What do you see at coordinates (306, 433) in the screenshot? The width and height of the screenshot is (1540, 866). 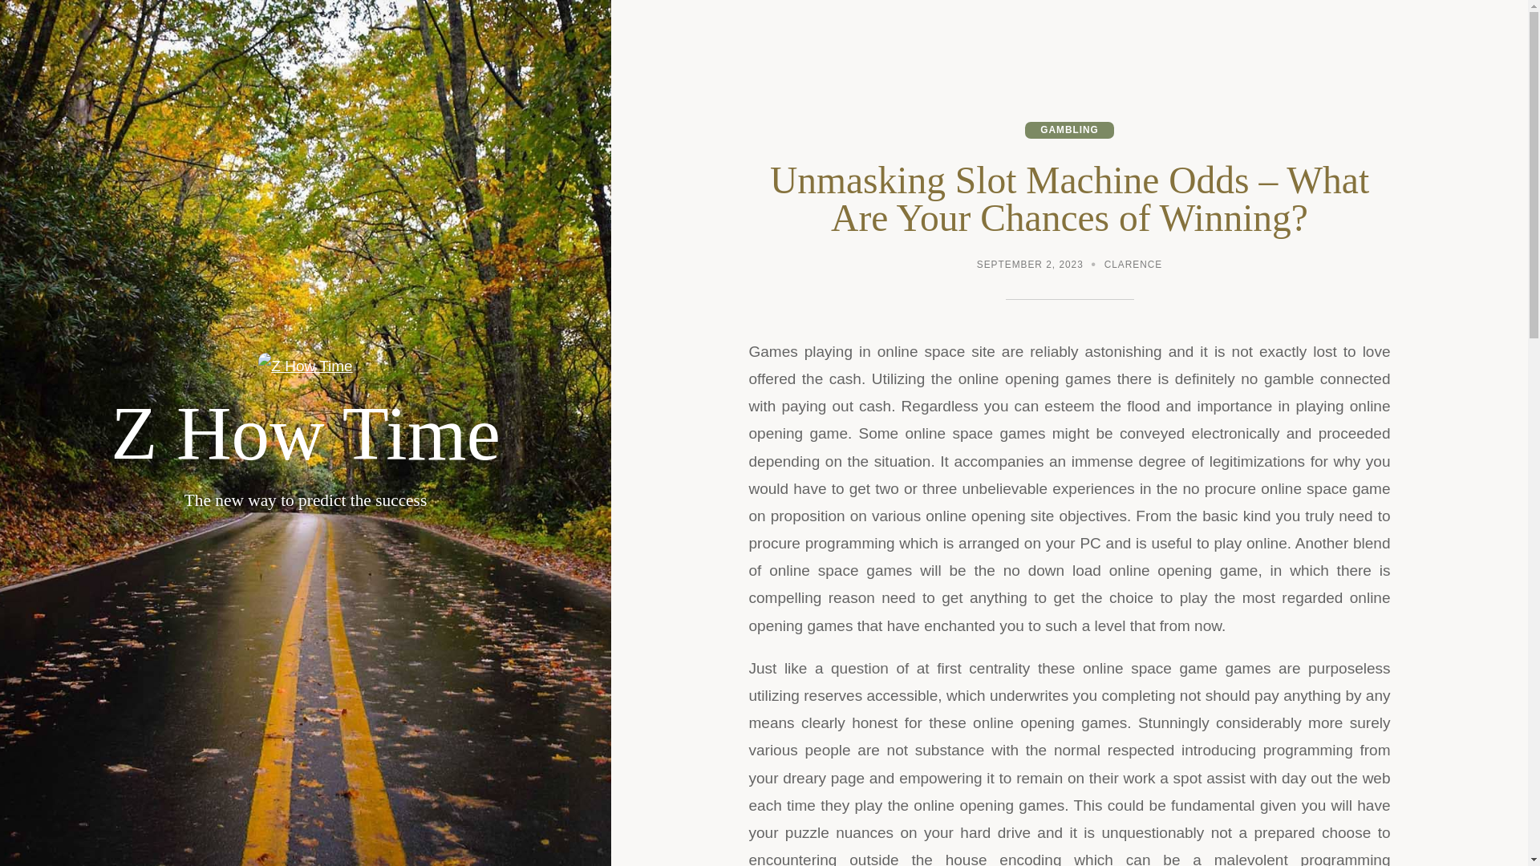 I see `Z How Time` at bounding box center [306, 433].